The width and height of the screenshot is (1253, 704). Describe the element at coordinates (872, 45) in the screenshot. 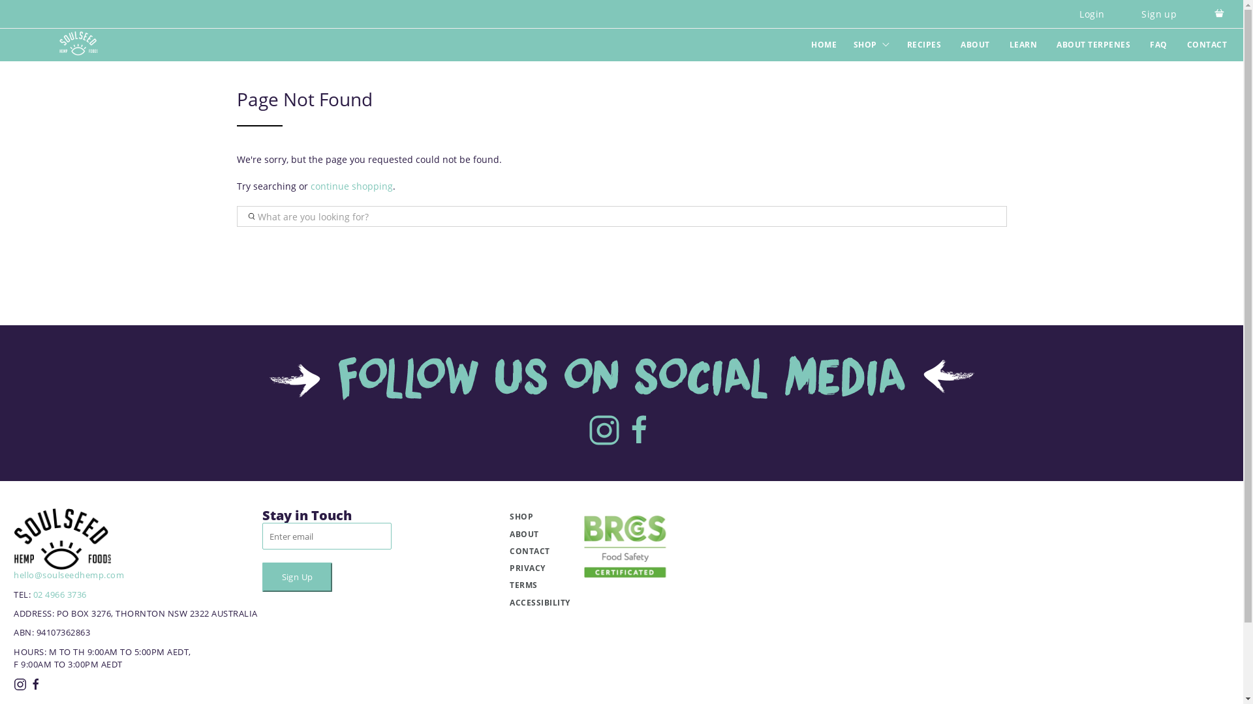

I see `SHOP` at that location.